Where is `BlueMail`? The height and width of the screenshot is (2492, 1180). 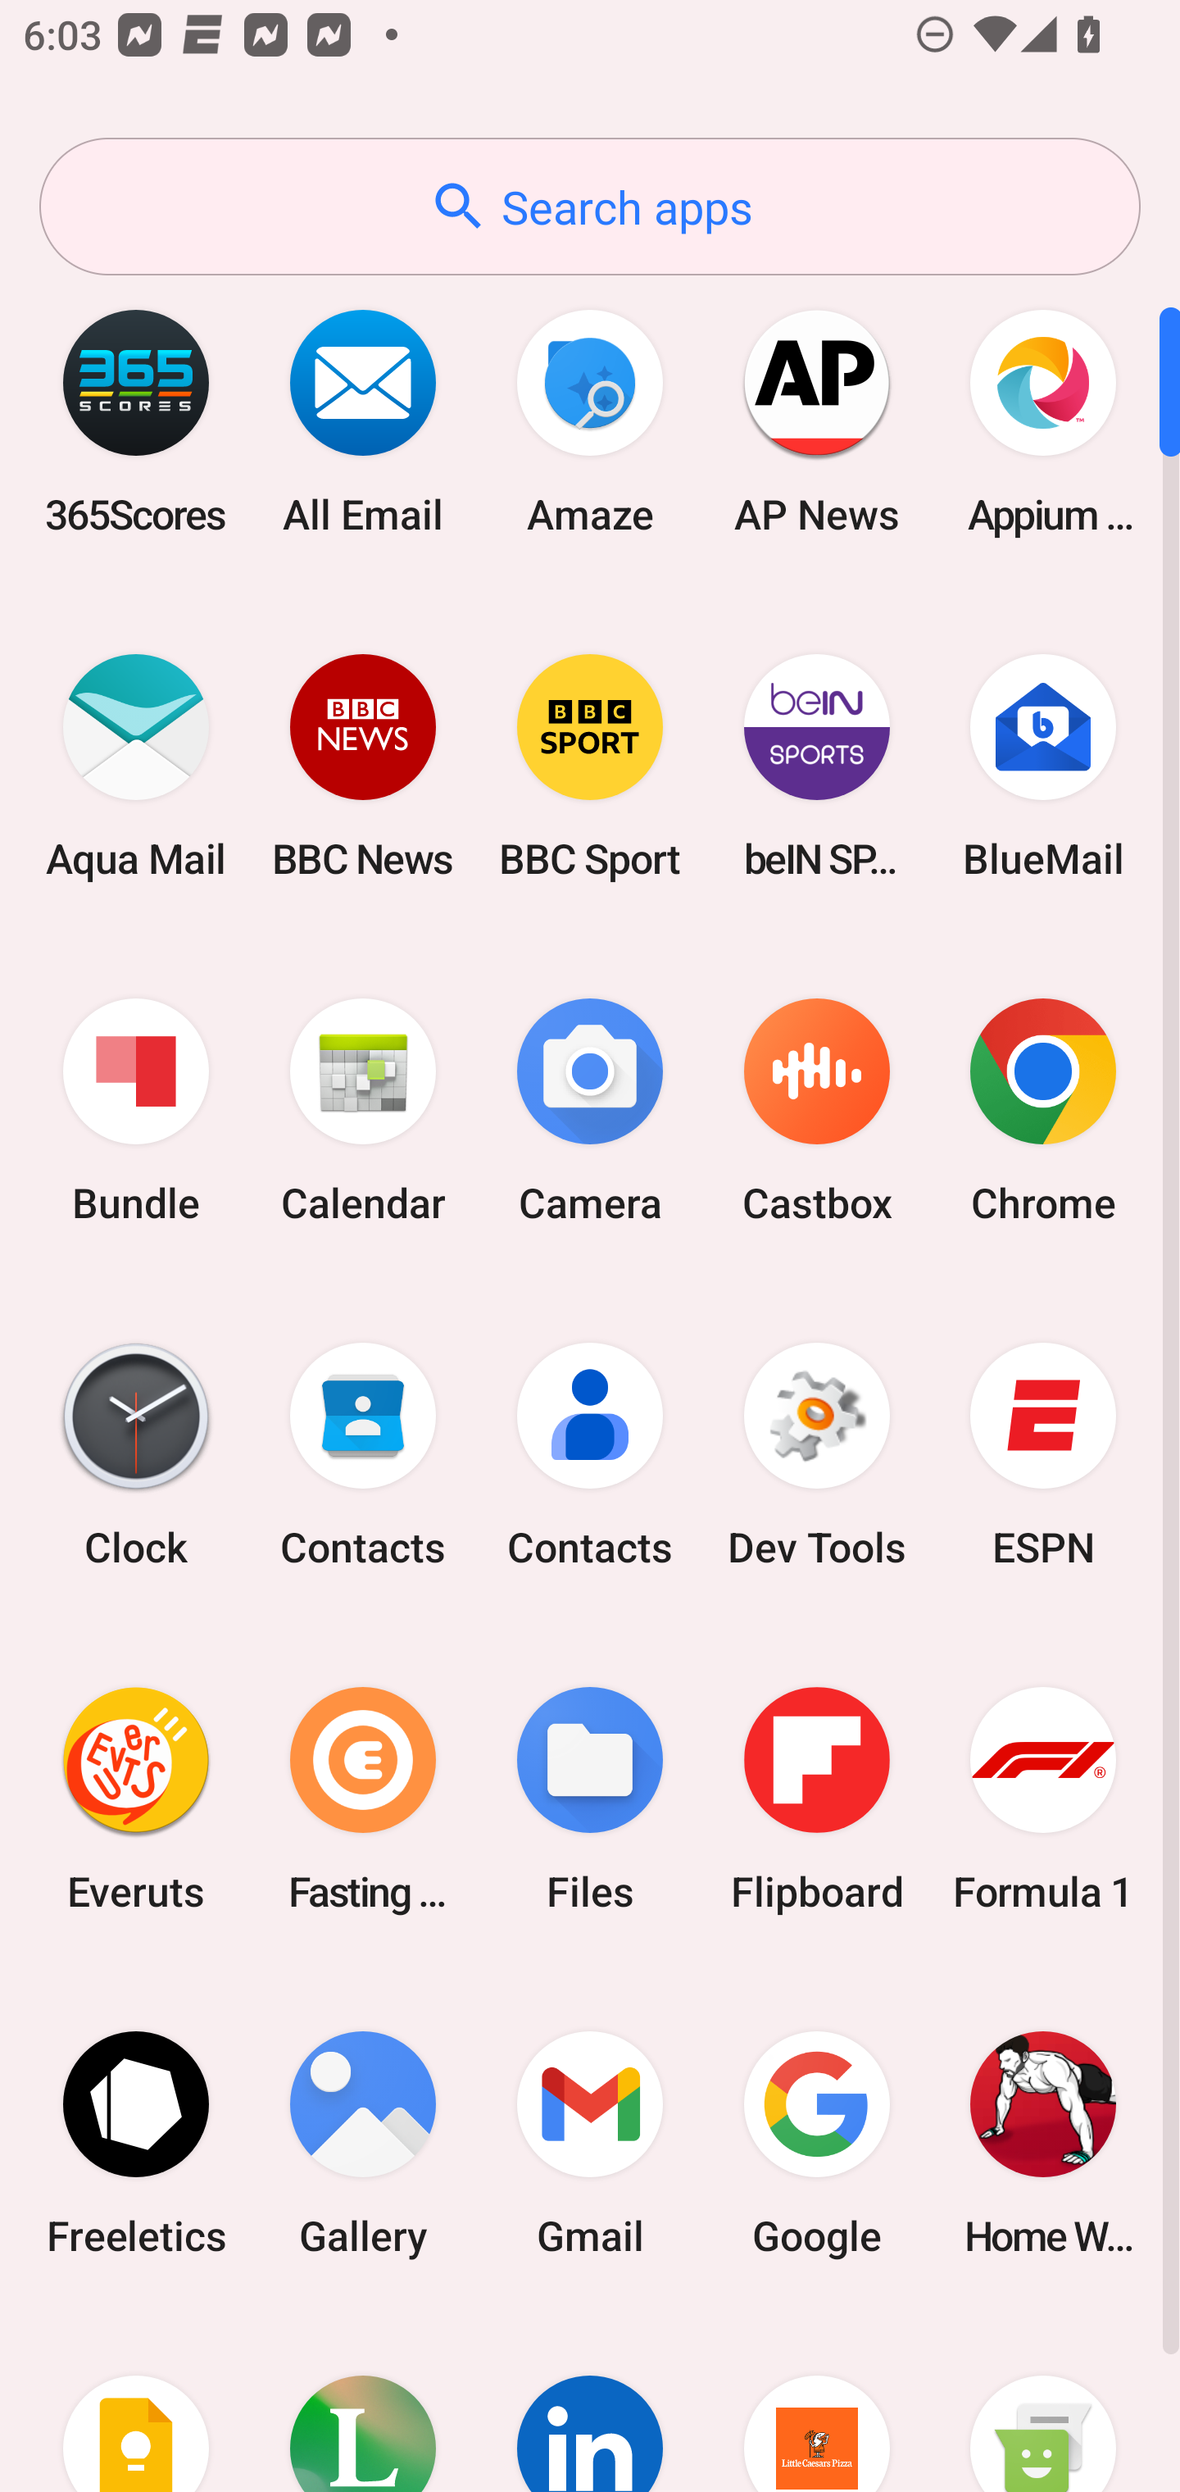
BlueMail is located at coordinates (1043, 766).